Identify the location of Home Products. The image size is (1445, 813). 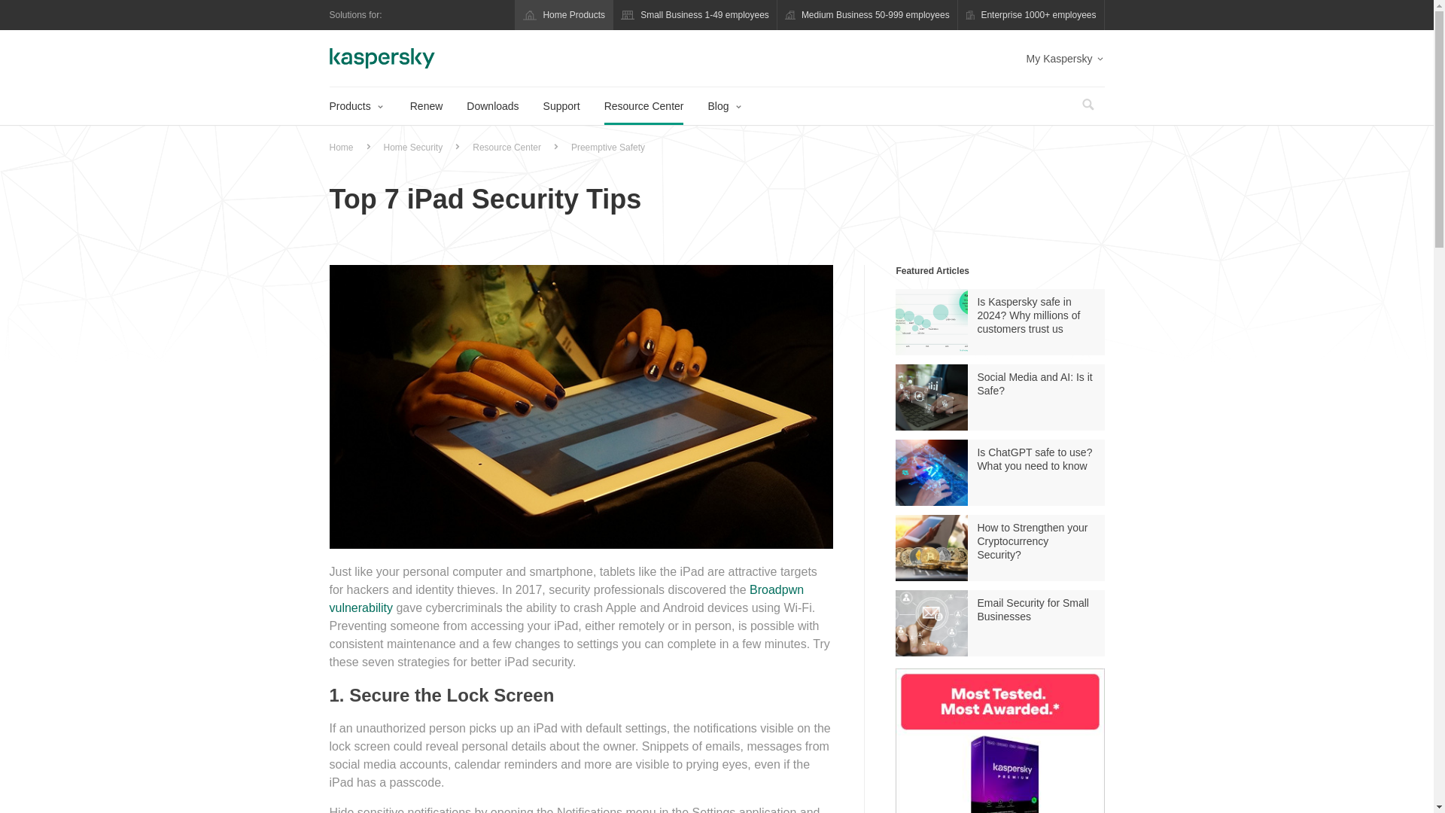
(564, 15).